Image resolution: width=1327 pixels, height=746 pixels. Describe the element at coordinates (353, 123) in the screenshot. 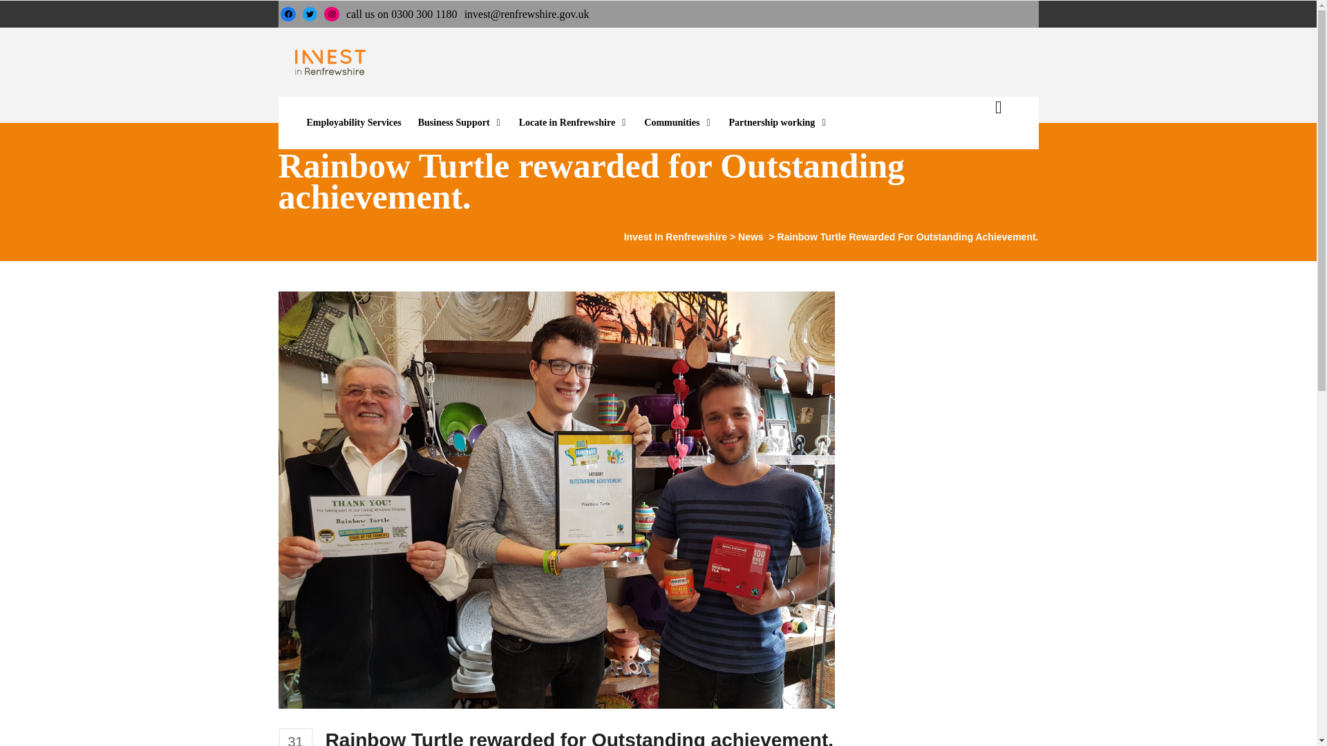

I see `Employability Services` at that location.